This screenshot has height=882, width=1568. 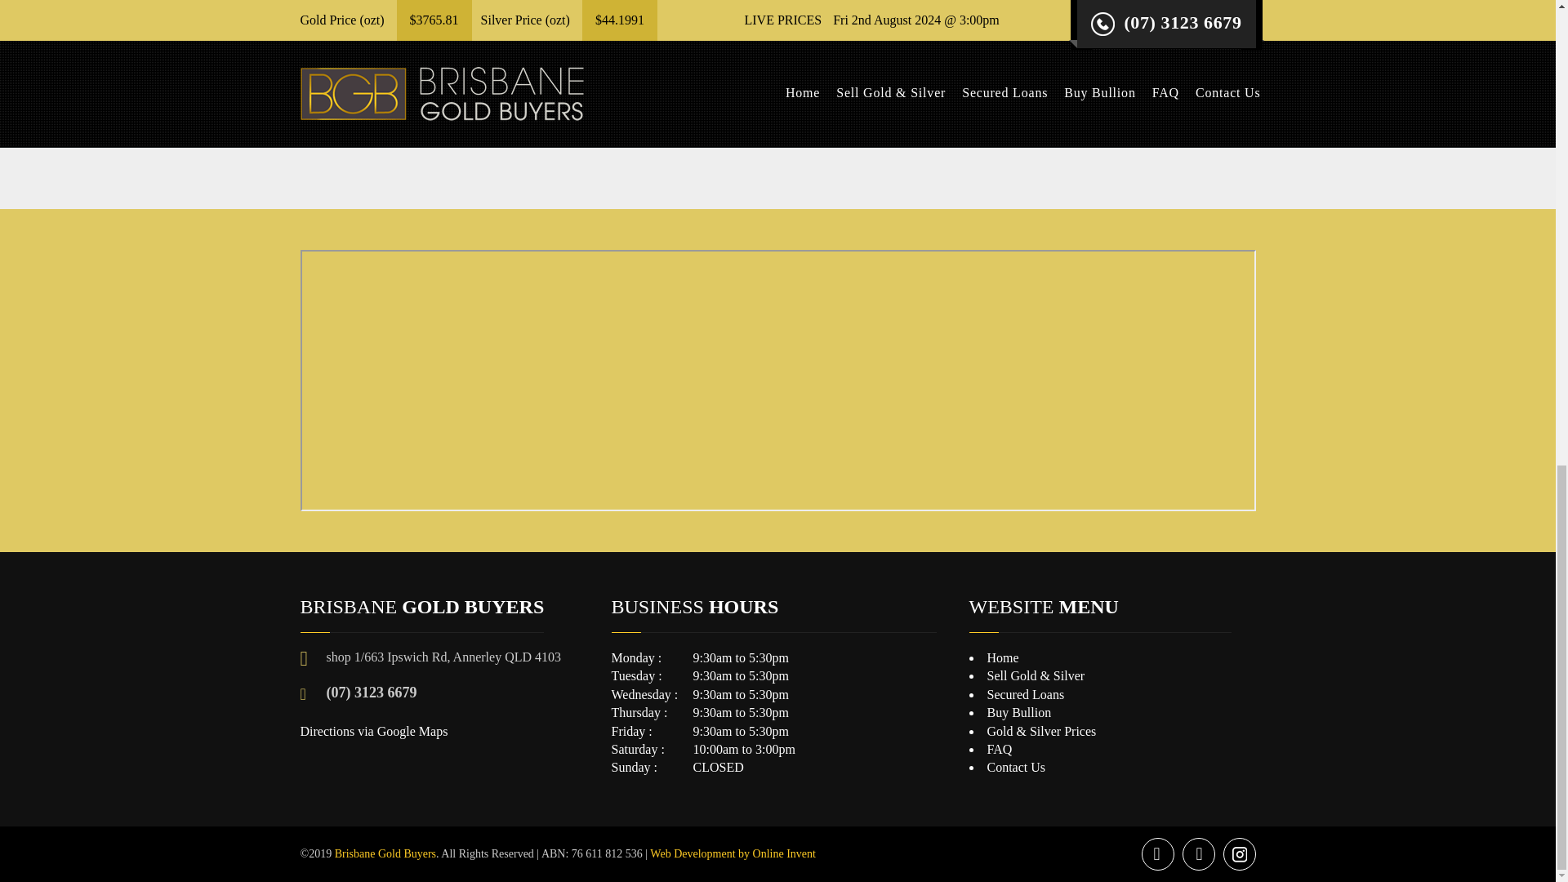 I want to click on Buy Bullion, so click(x=1018, y=712).